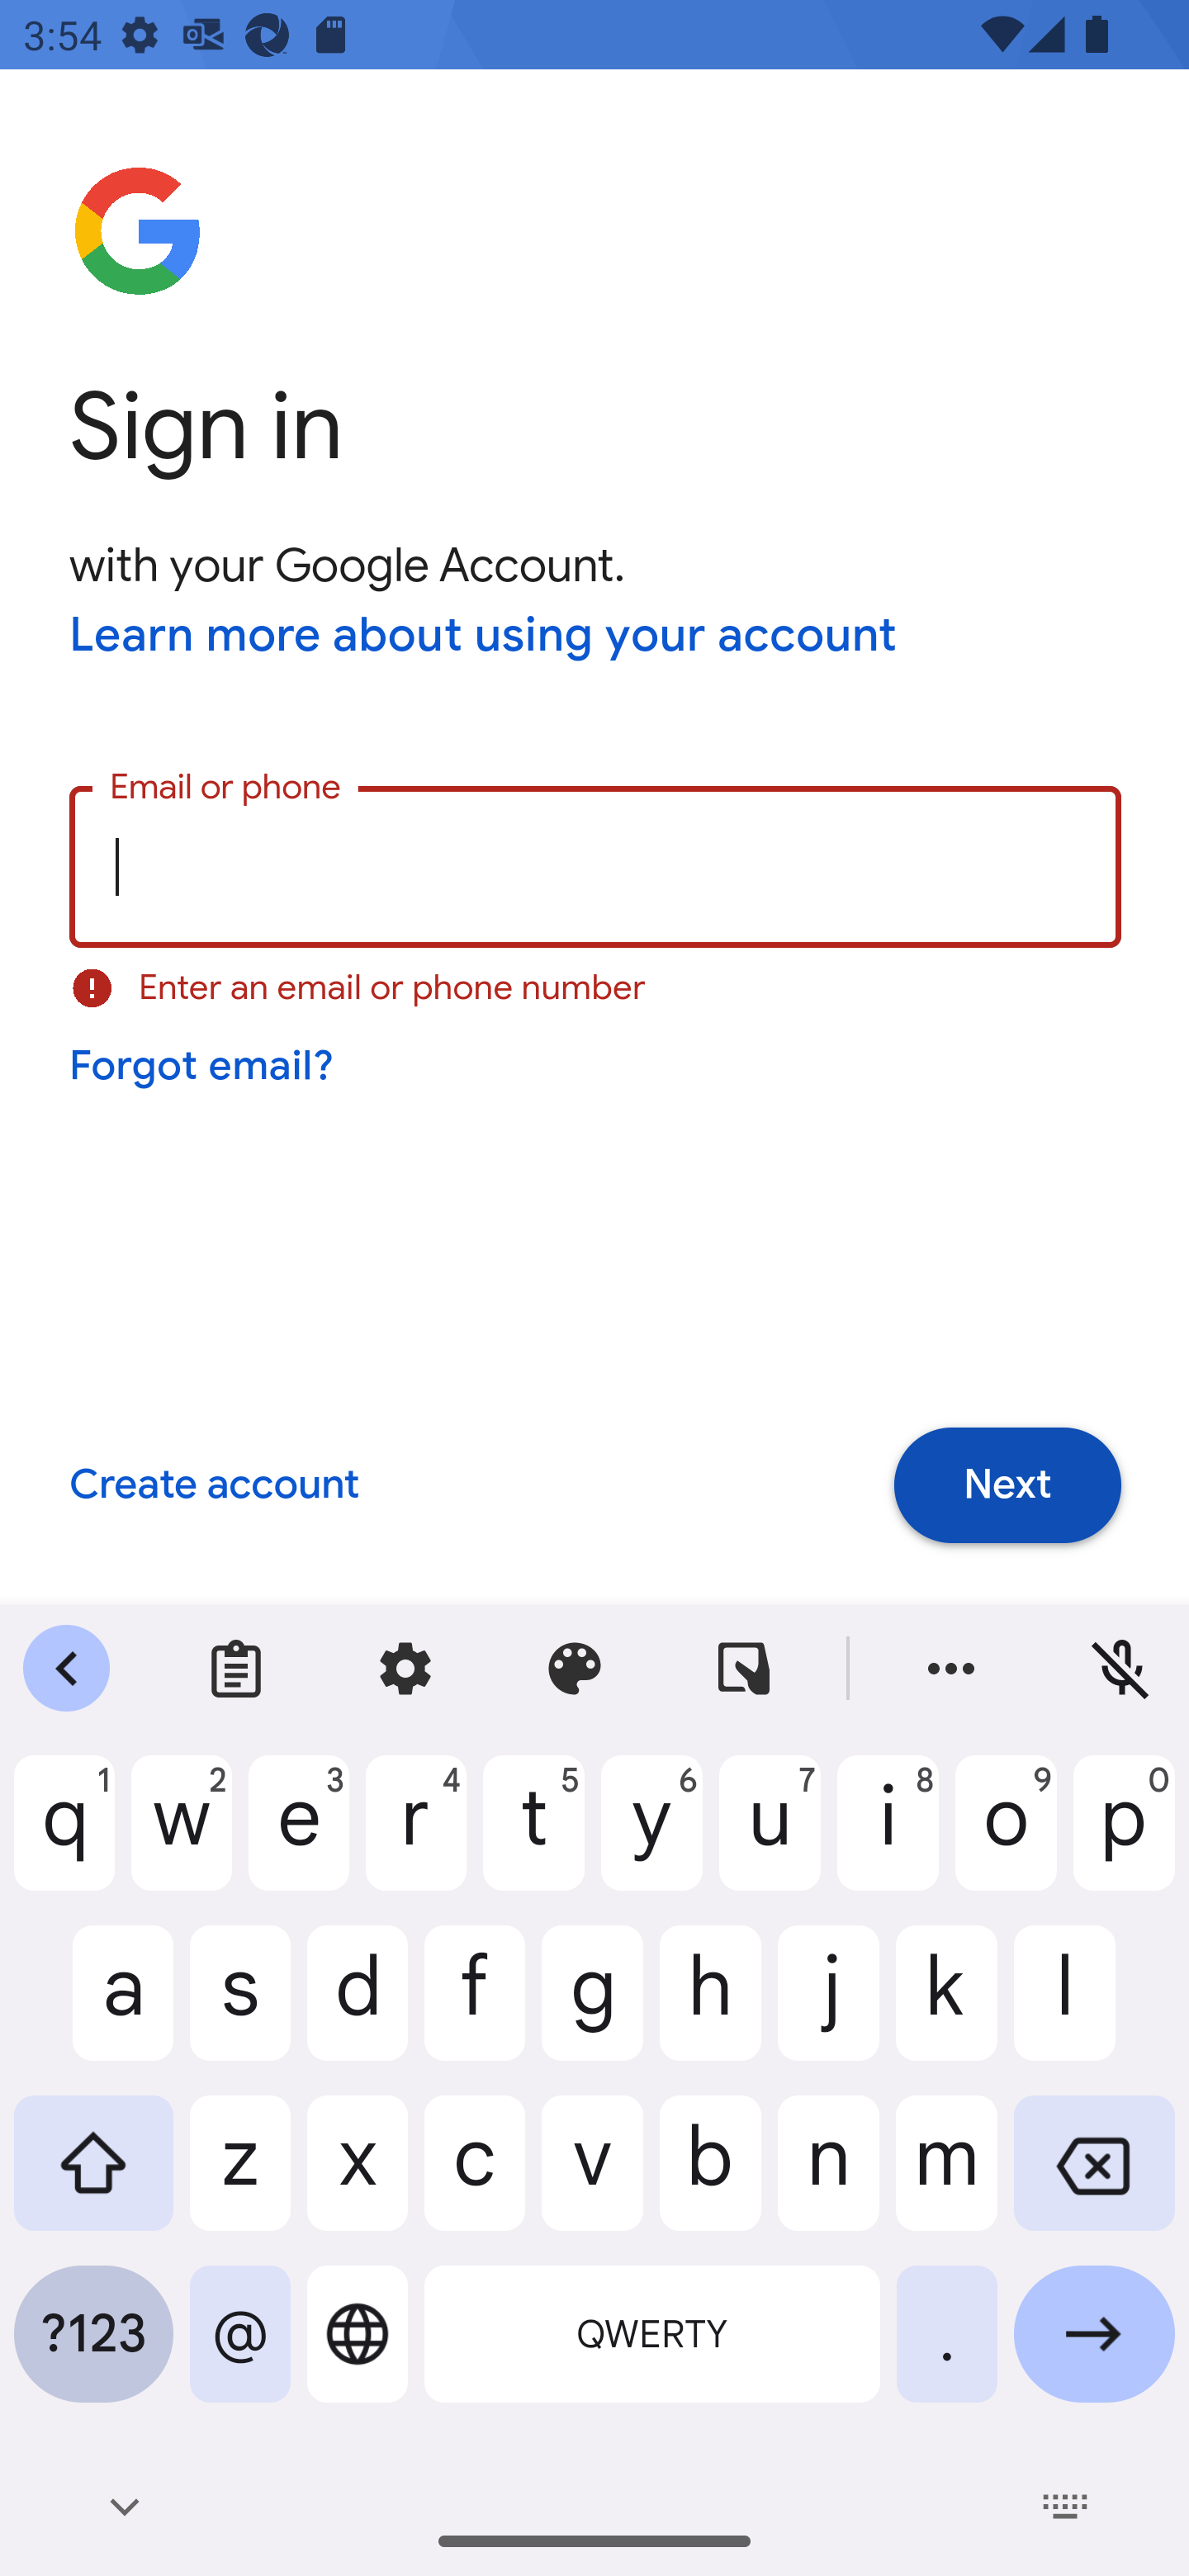 The height and width of the screenshot is (2576, 1189). Describe the element at coordinates (213, 1486) in the screenshot. I see `Create account` at that location.